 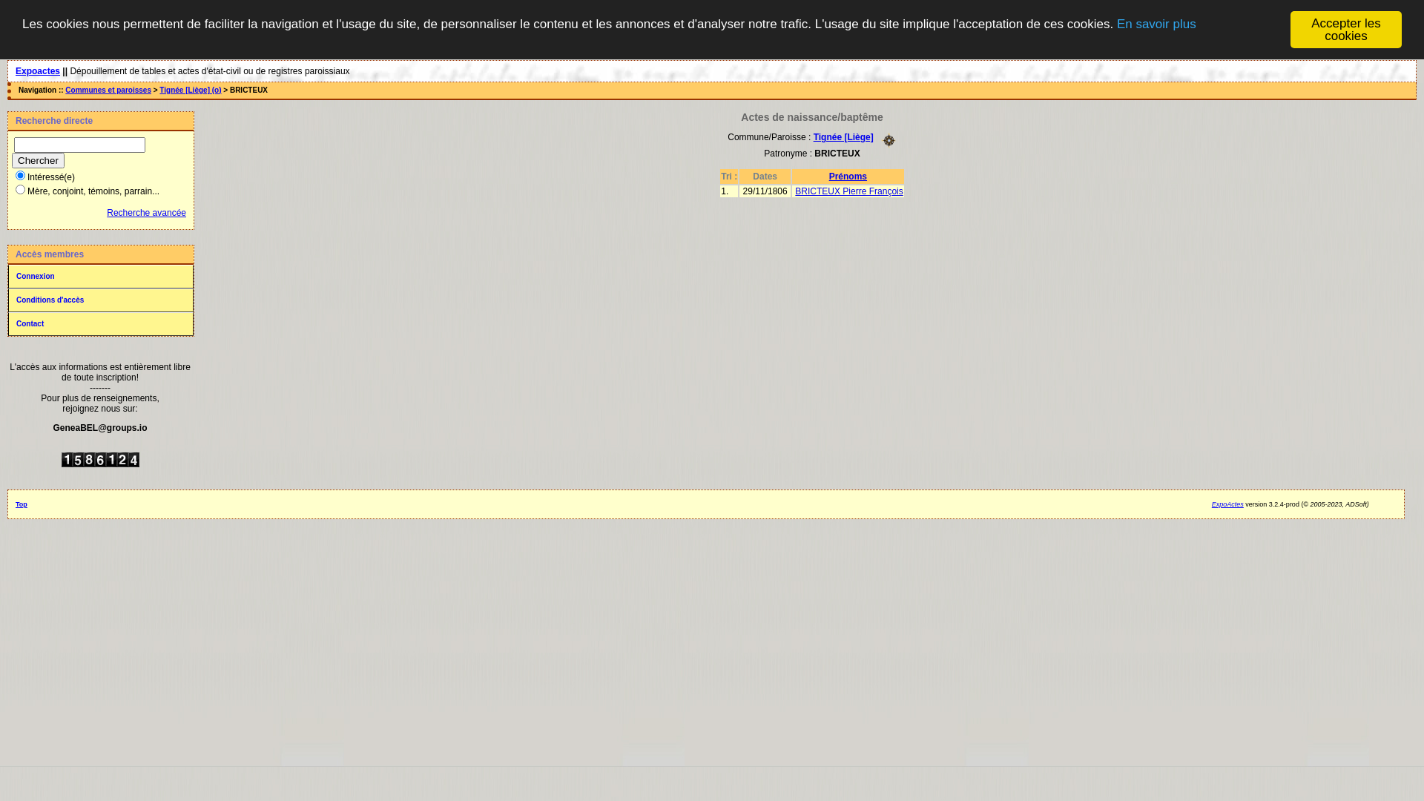 What do you see at coordinates (1346, 30) in the screenshot?
I see `Accepter les cookies` at bounding box center [1346, 30].